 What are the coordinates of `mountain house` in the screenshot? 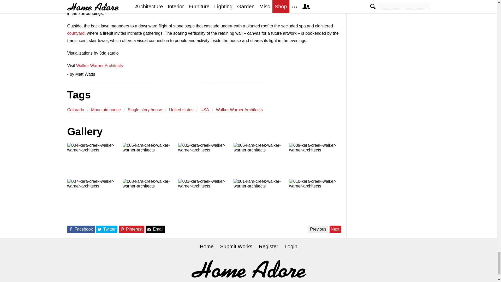 It's located at (106, 110).